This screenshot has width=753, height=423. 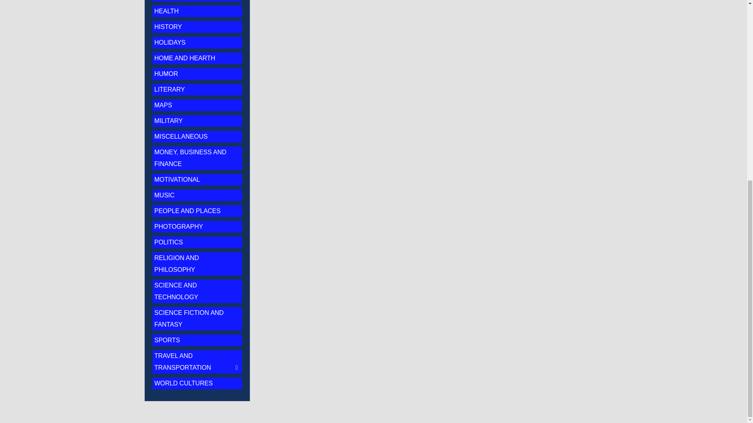 What do you see at coordinates (190, 158) in the screenshot?
I see `MONEY, BUSINESS AND FINANCE` at bounding box center [190, 158].